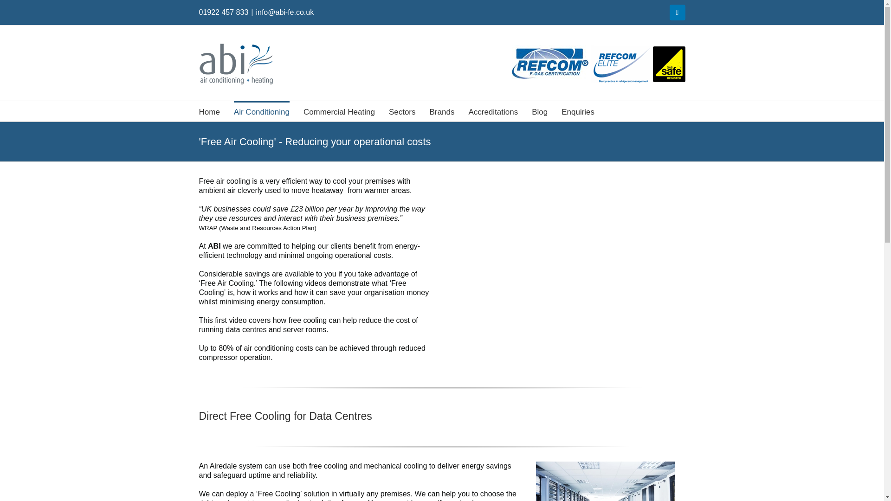  What do you see at coordinates (442, 111) in the screenshot?
I see `Brands` at bounding box center [442, 111].